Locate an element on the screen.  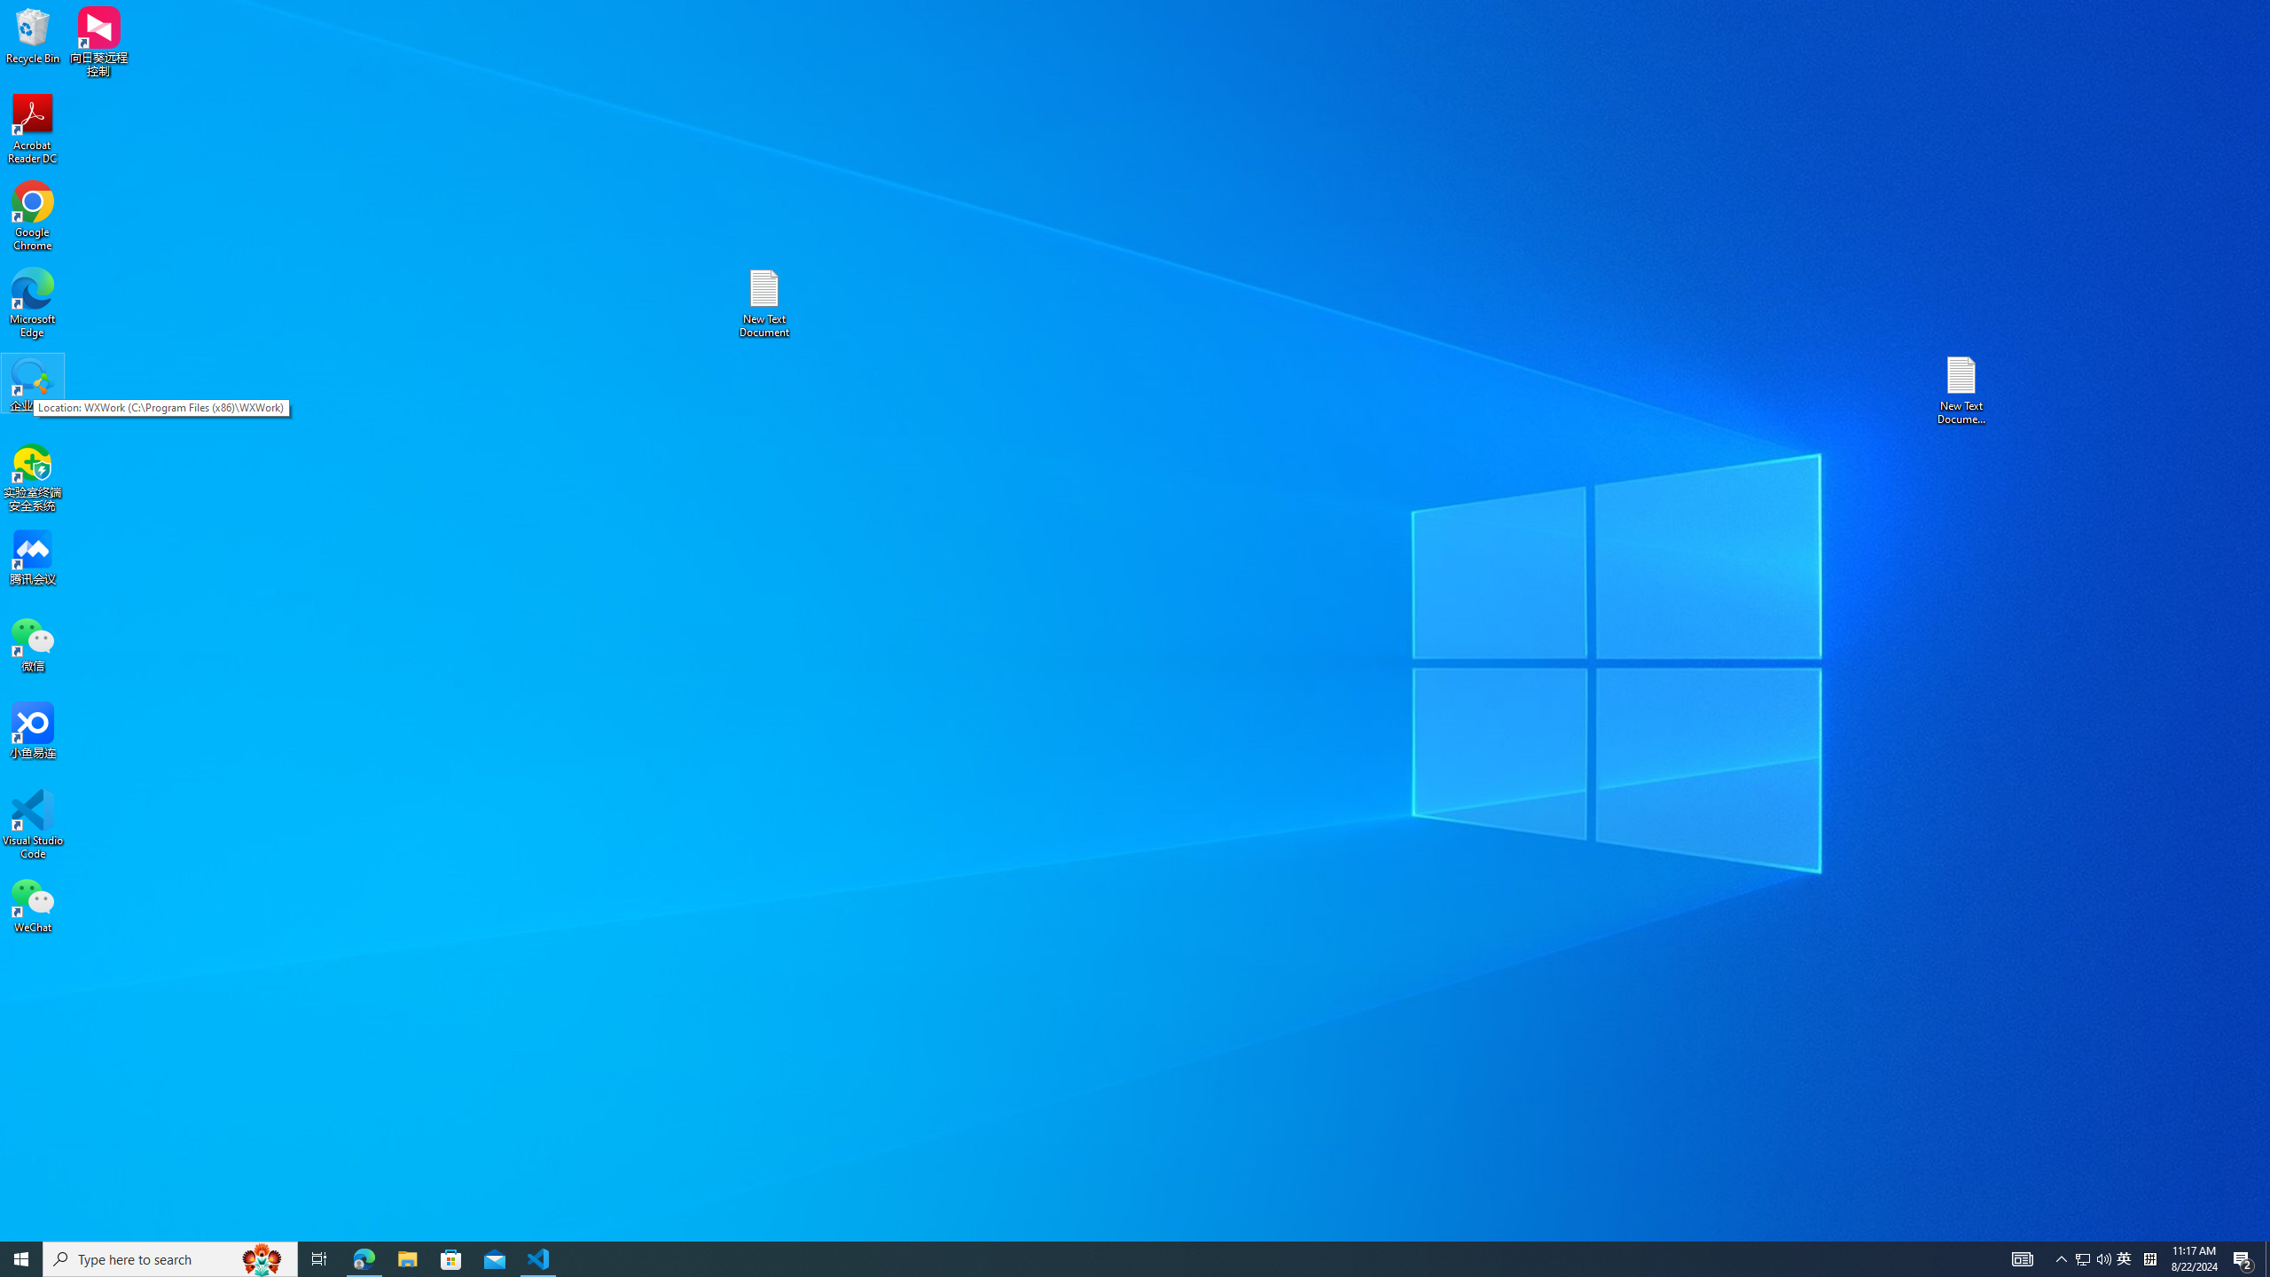
Microsoft Edge - 1 running window is located at coordinates (364, 1259).